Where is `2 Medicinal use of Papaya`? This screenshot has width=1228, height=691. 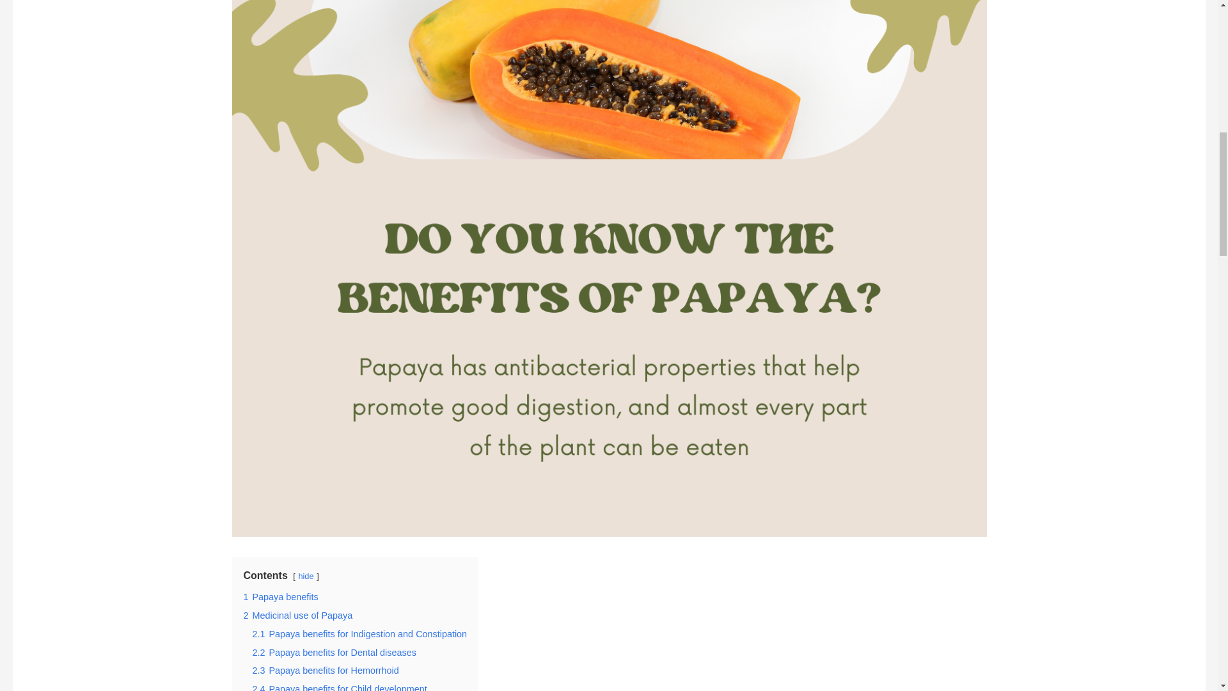
2 Medicinal use of Papaya is located at coordinates (298, 615).